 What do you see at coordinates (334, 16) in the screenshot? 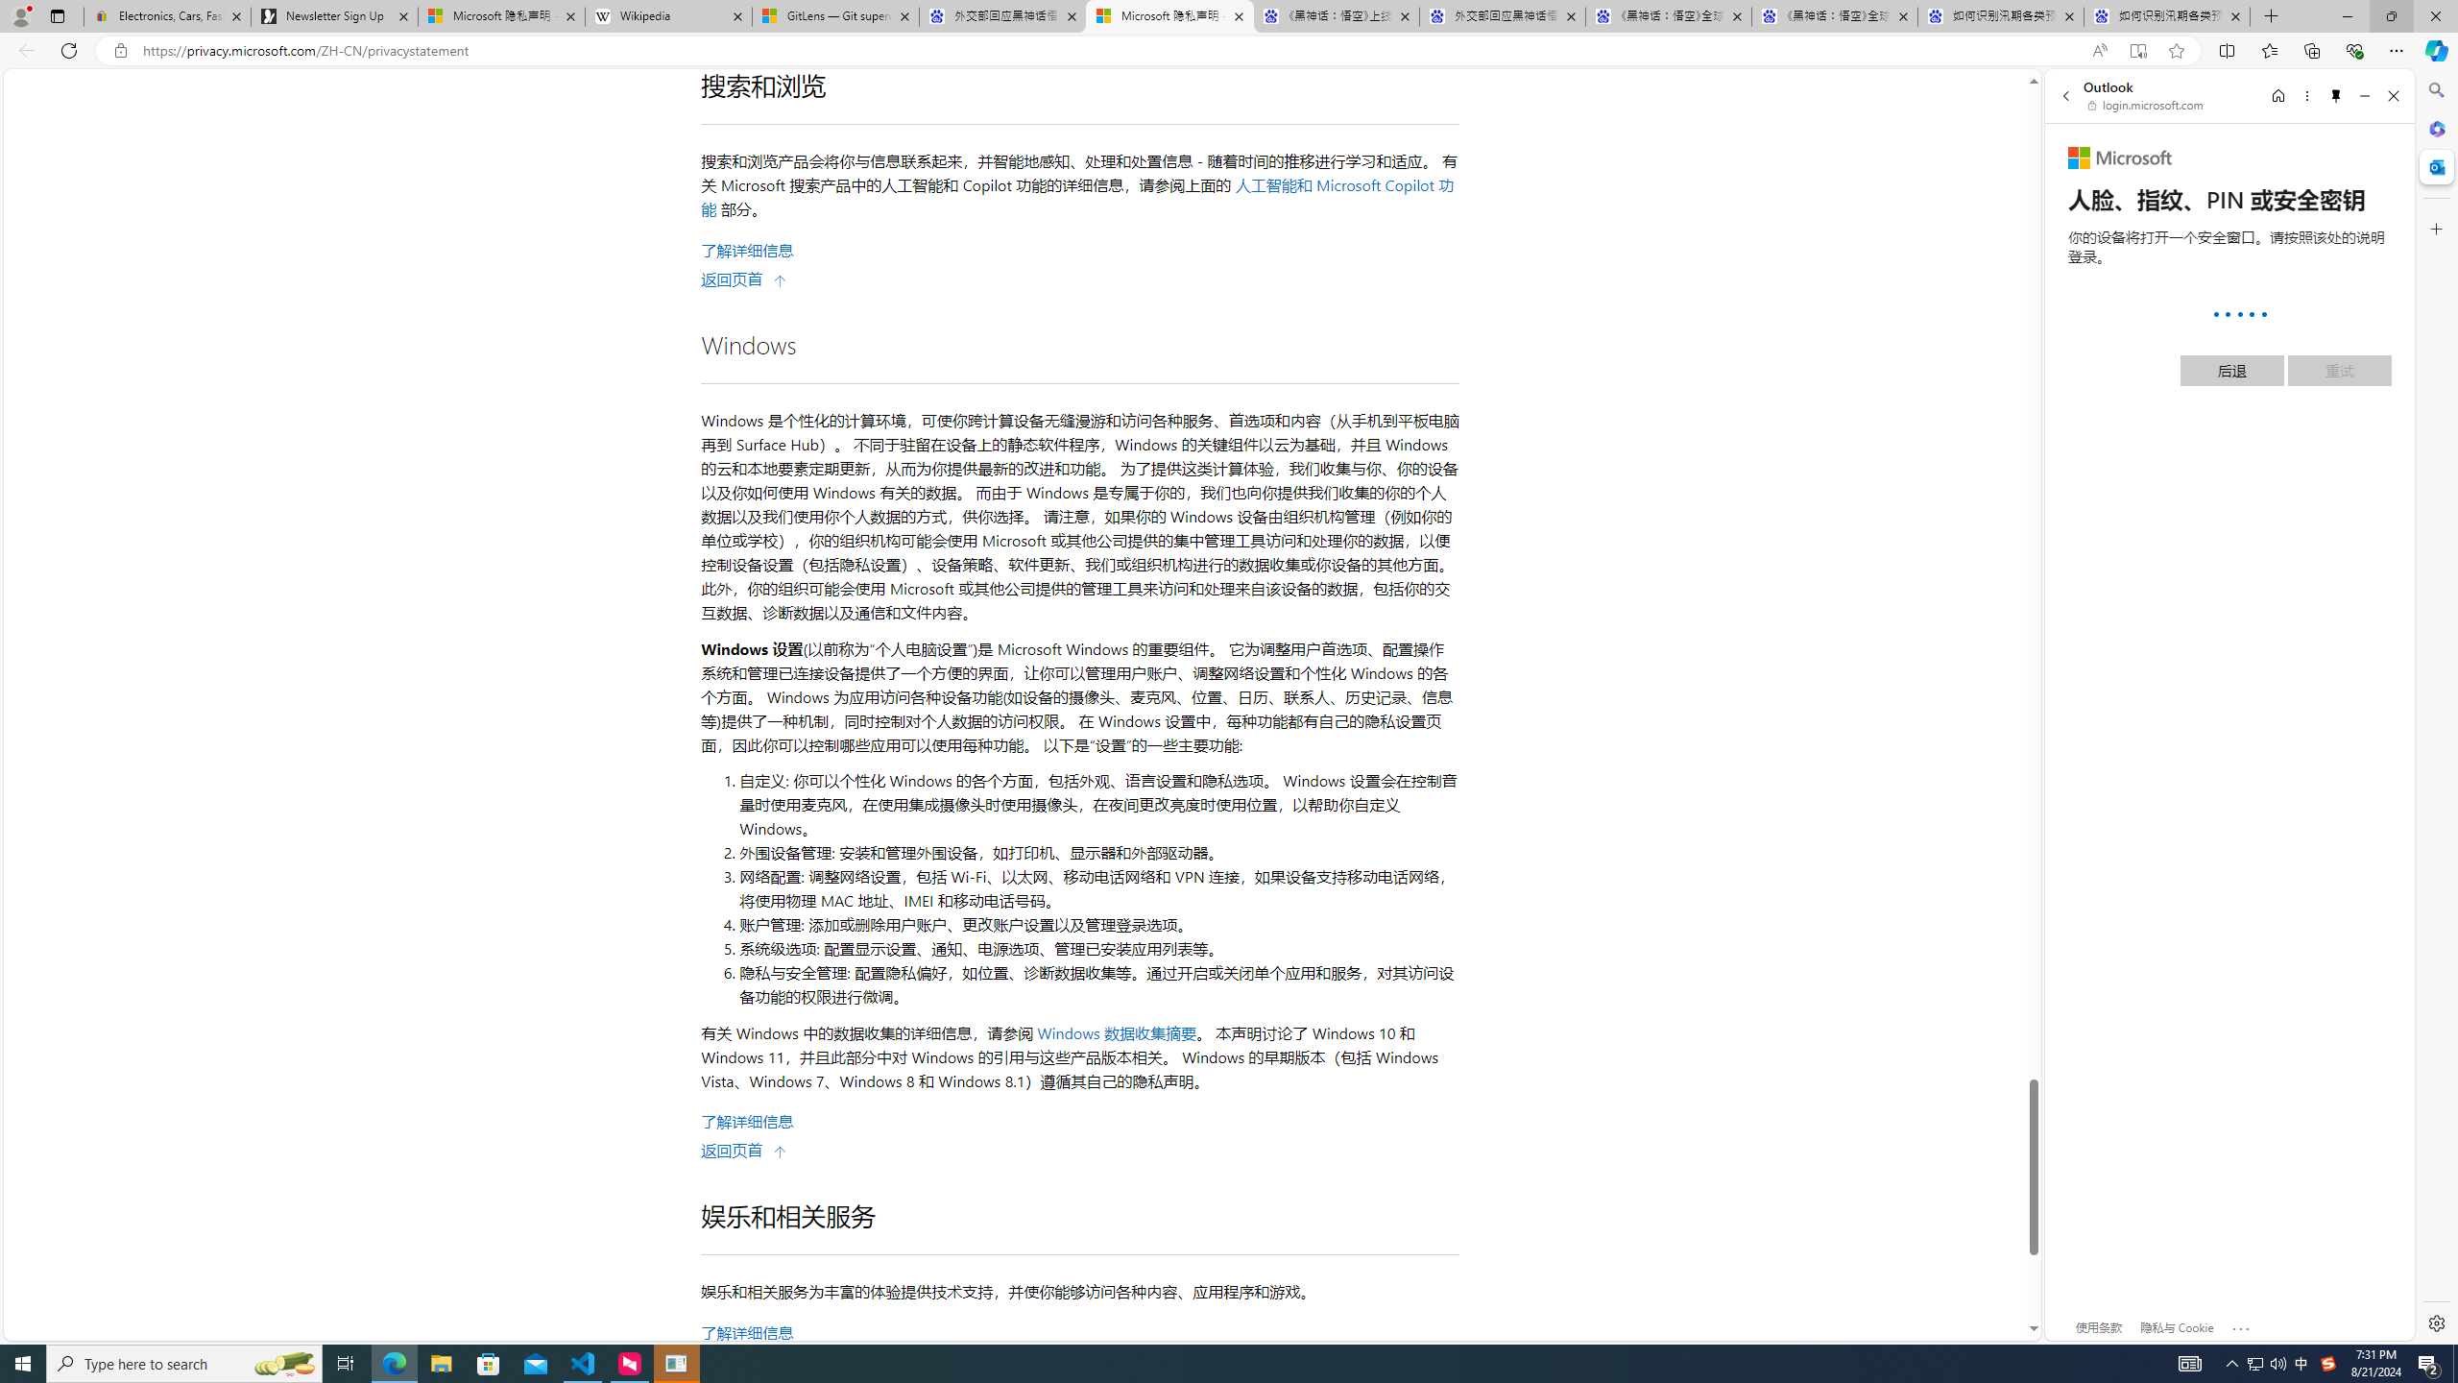
I see `Newsletter Sign Up` at bounding box center [334, 16].